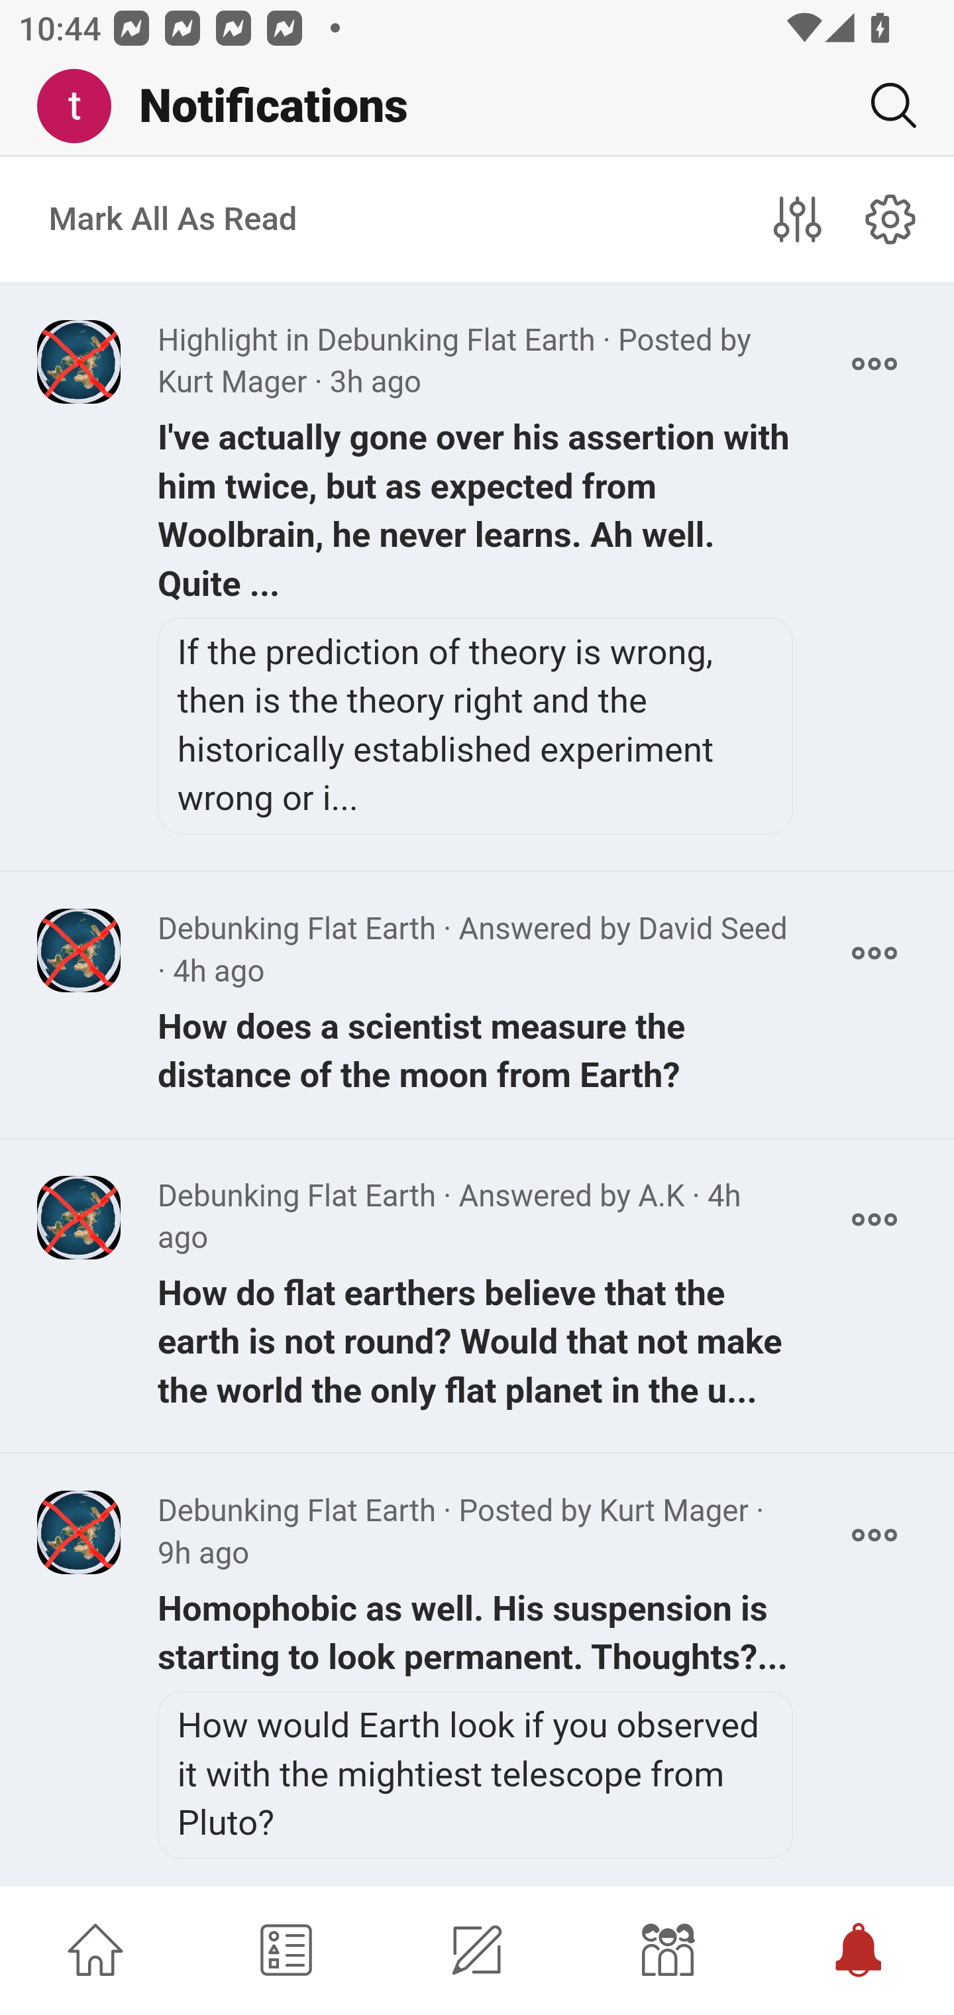 The image size is (954, 2015). What do you see at coordinates (174, 220) in the screenshot?
I see `Mark All As Read` at bounding box center [174, 220].